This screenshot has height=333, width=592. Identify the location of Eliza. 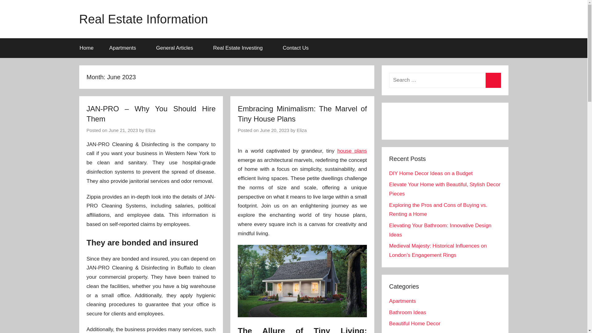
(302, 130).